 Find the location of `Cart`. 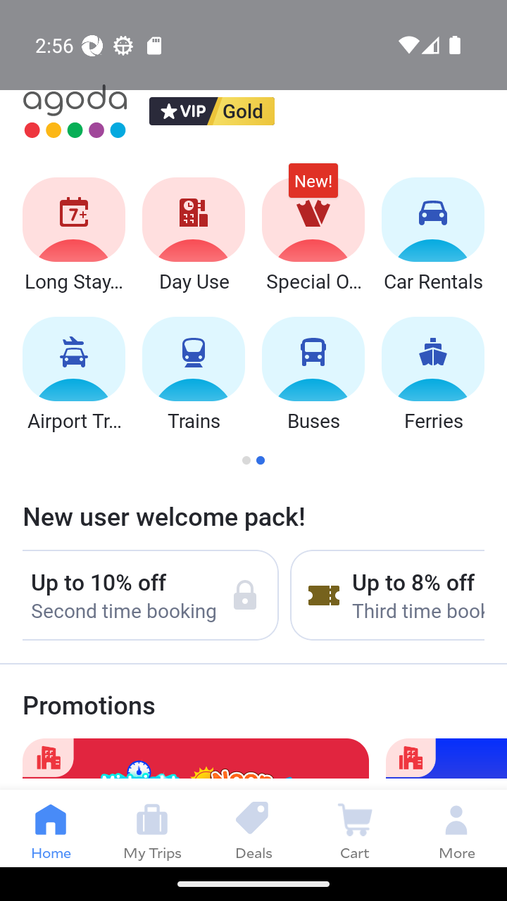

Cart is located at coordinates (355, 828).